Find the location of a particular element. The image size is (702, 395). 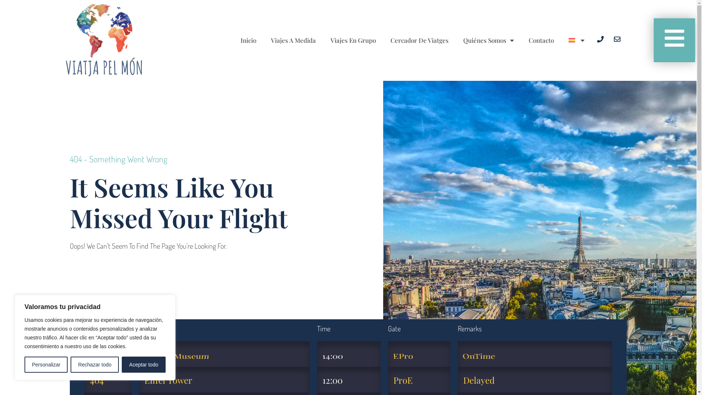

Viajes En Grupo is located at coordinates (353, 40).